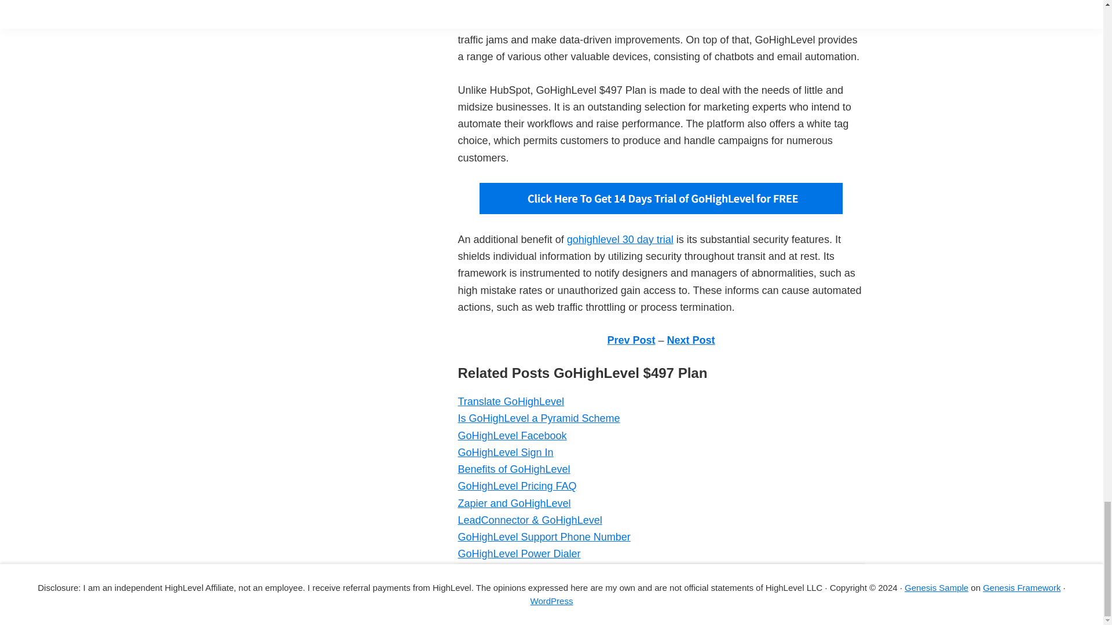 This screenshot has width=1112, height=625. What do you see at coordinates (543, 537) in the screenshot?
I see `GoHighLevel Support Phone Number` at bounding box center [543, 537].